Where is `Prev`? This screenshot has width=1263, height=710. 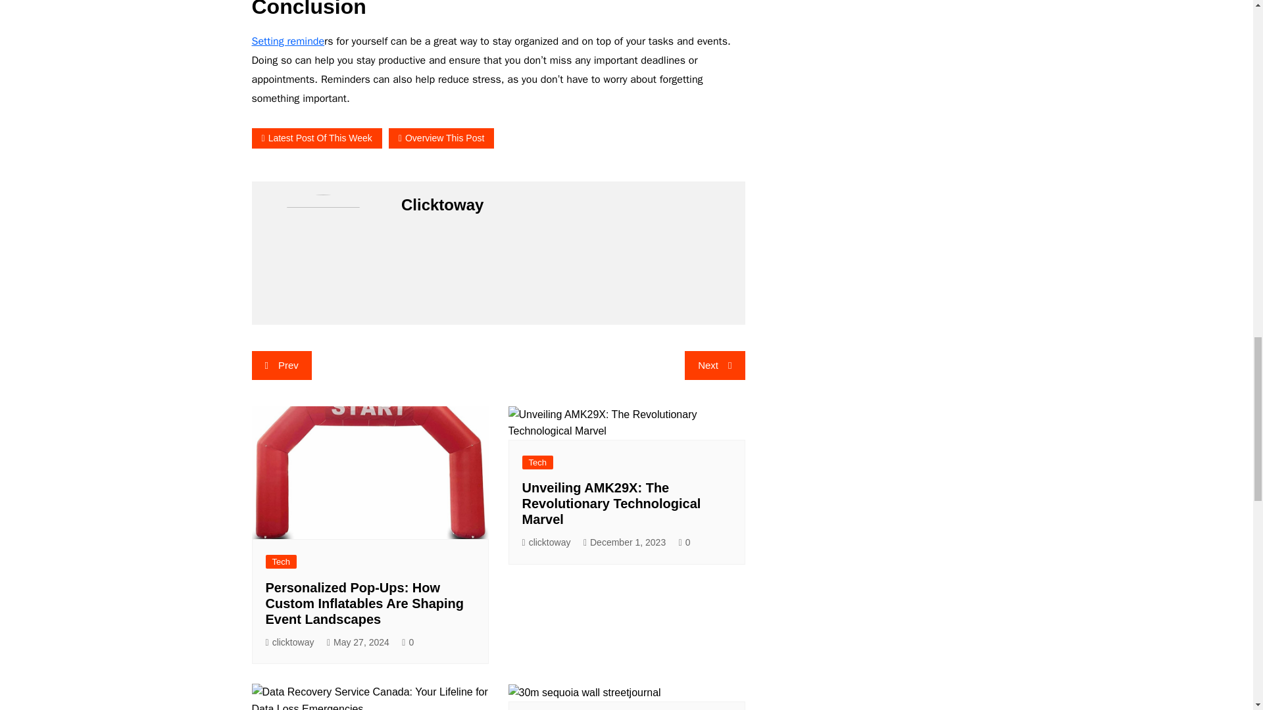
Prev is located at coordinates (281, 365).